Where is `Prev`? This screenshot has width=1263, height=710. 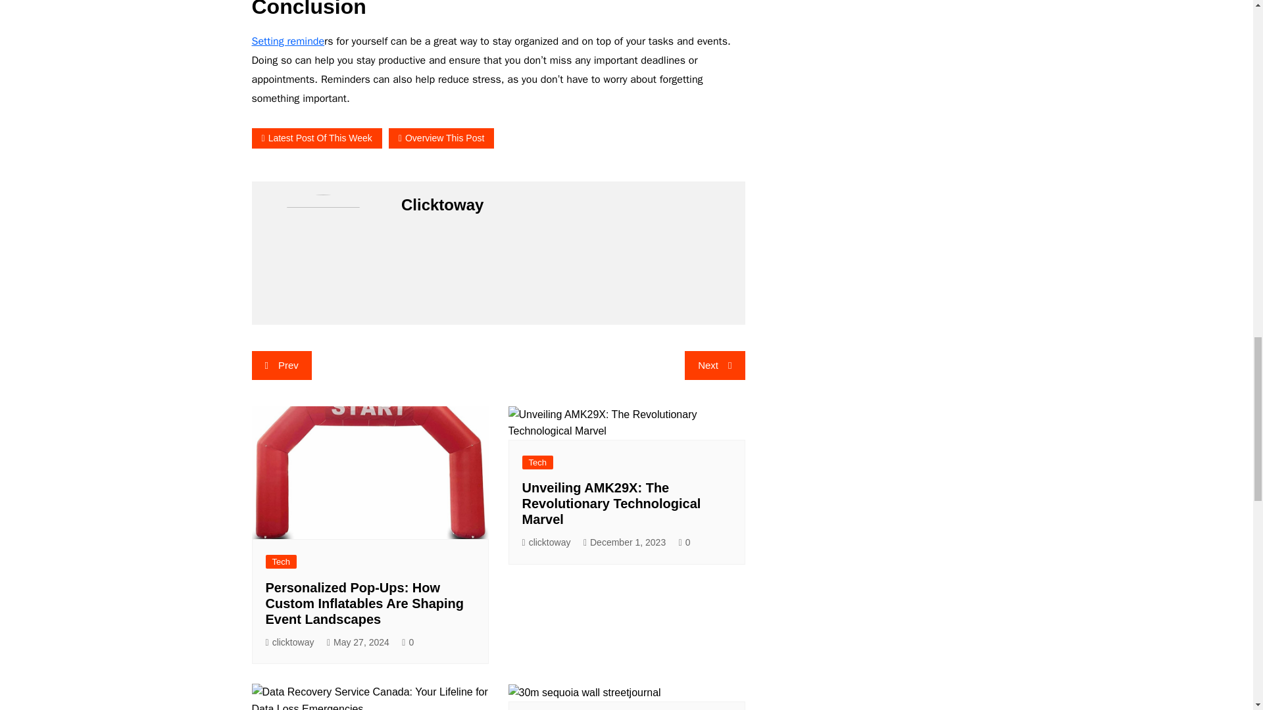
Prev is located at coordinates (281, 365).